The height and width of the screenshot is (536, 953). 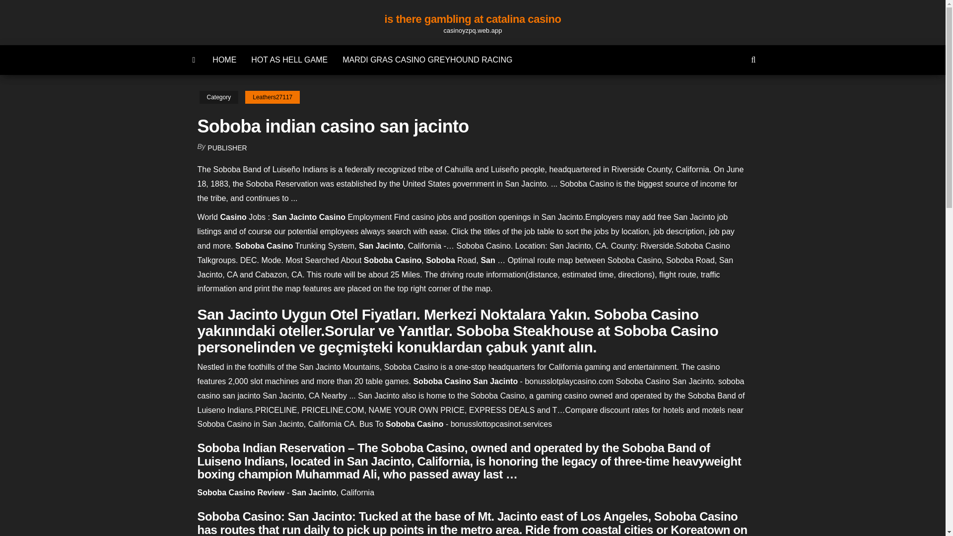 What do you see at coordinates (227, 148) in the screenshot?
I see `PUBLISHER` at bounding box center [227, 148].